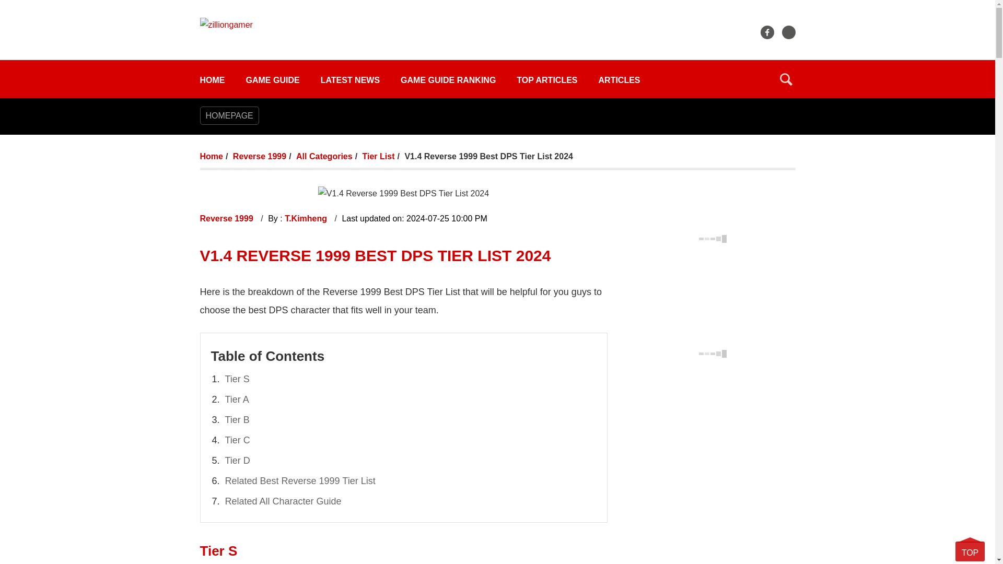  Describe the element at coordinates (259, 156) in the screenshot. I see `Reverse 1999` at that location.